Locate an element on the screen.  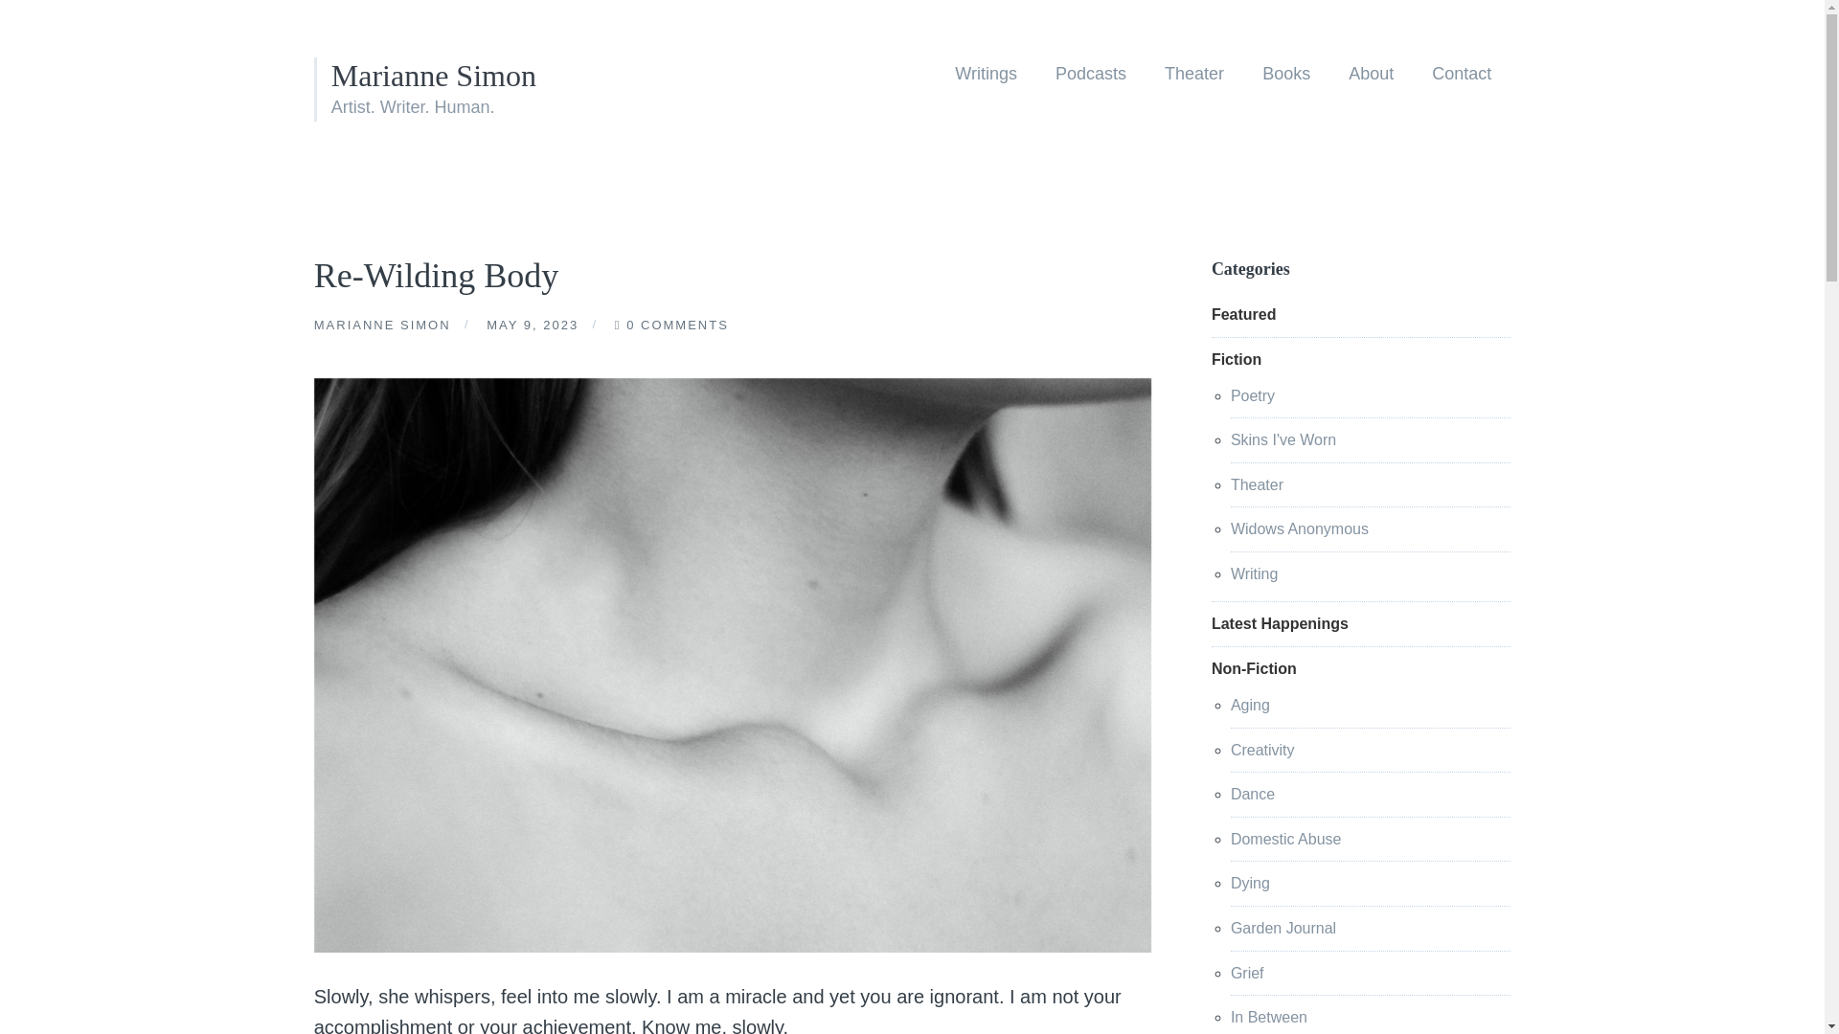
Skins I've Worn is located at coordinates (1283, 439).